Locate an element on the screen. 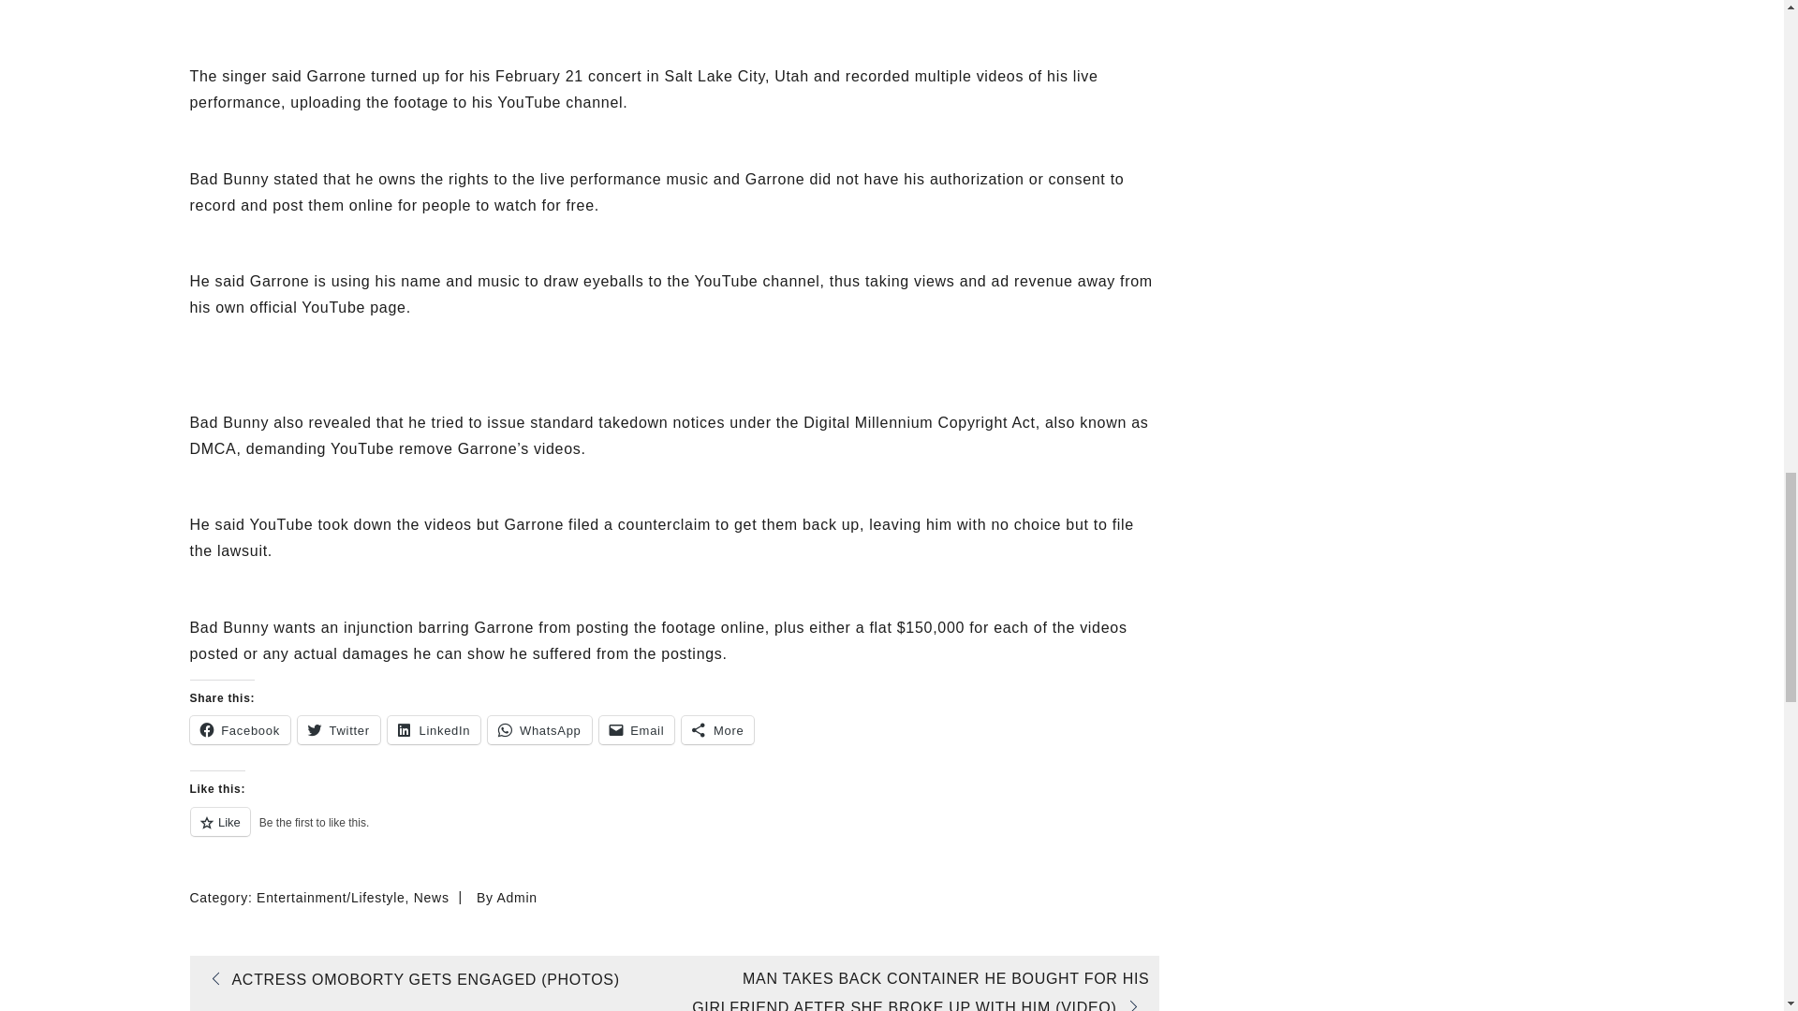 The width and height of the screenshot is (1798, 1011). Twitter is located at coordinates (339, 729).